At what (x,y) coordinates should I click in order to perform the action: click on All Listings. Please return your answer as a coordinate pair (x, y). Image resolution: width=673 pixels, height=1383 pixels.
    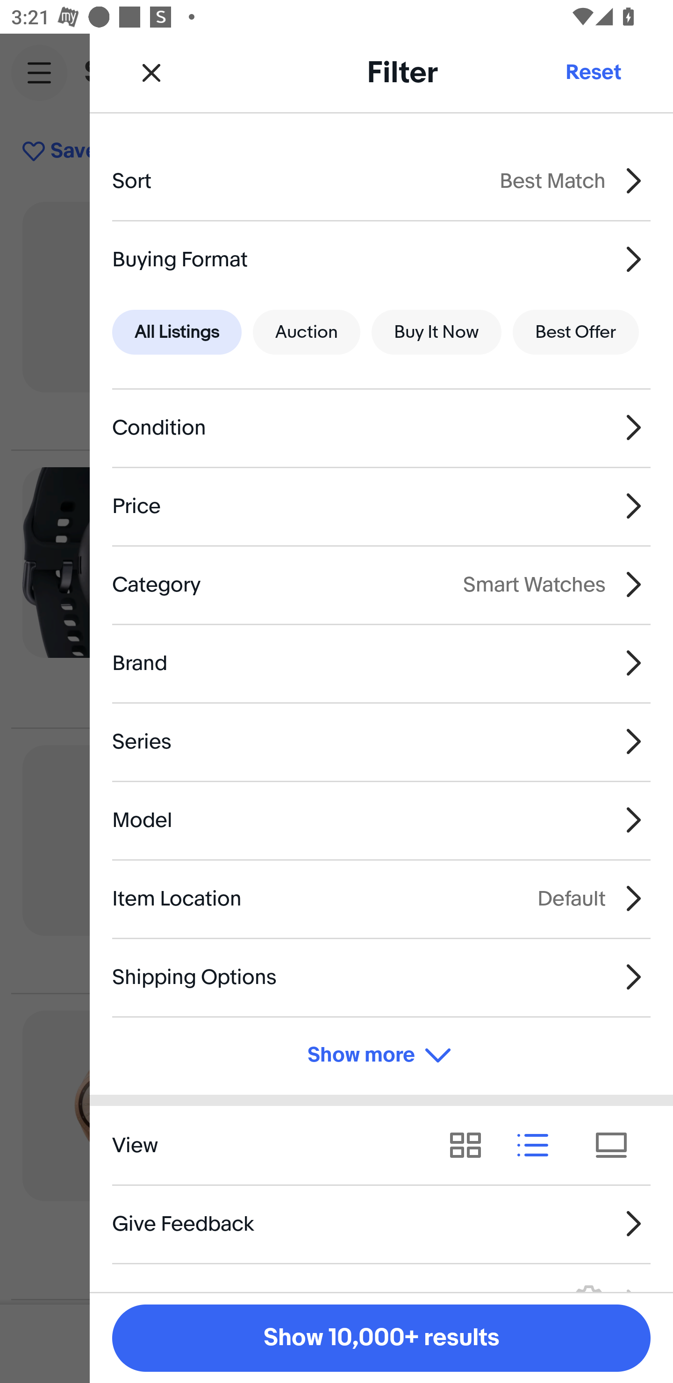
    Looking at the image, I should click on (177, 333).